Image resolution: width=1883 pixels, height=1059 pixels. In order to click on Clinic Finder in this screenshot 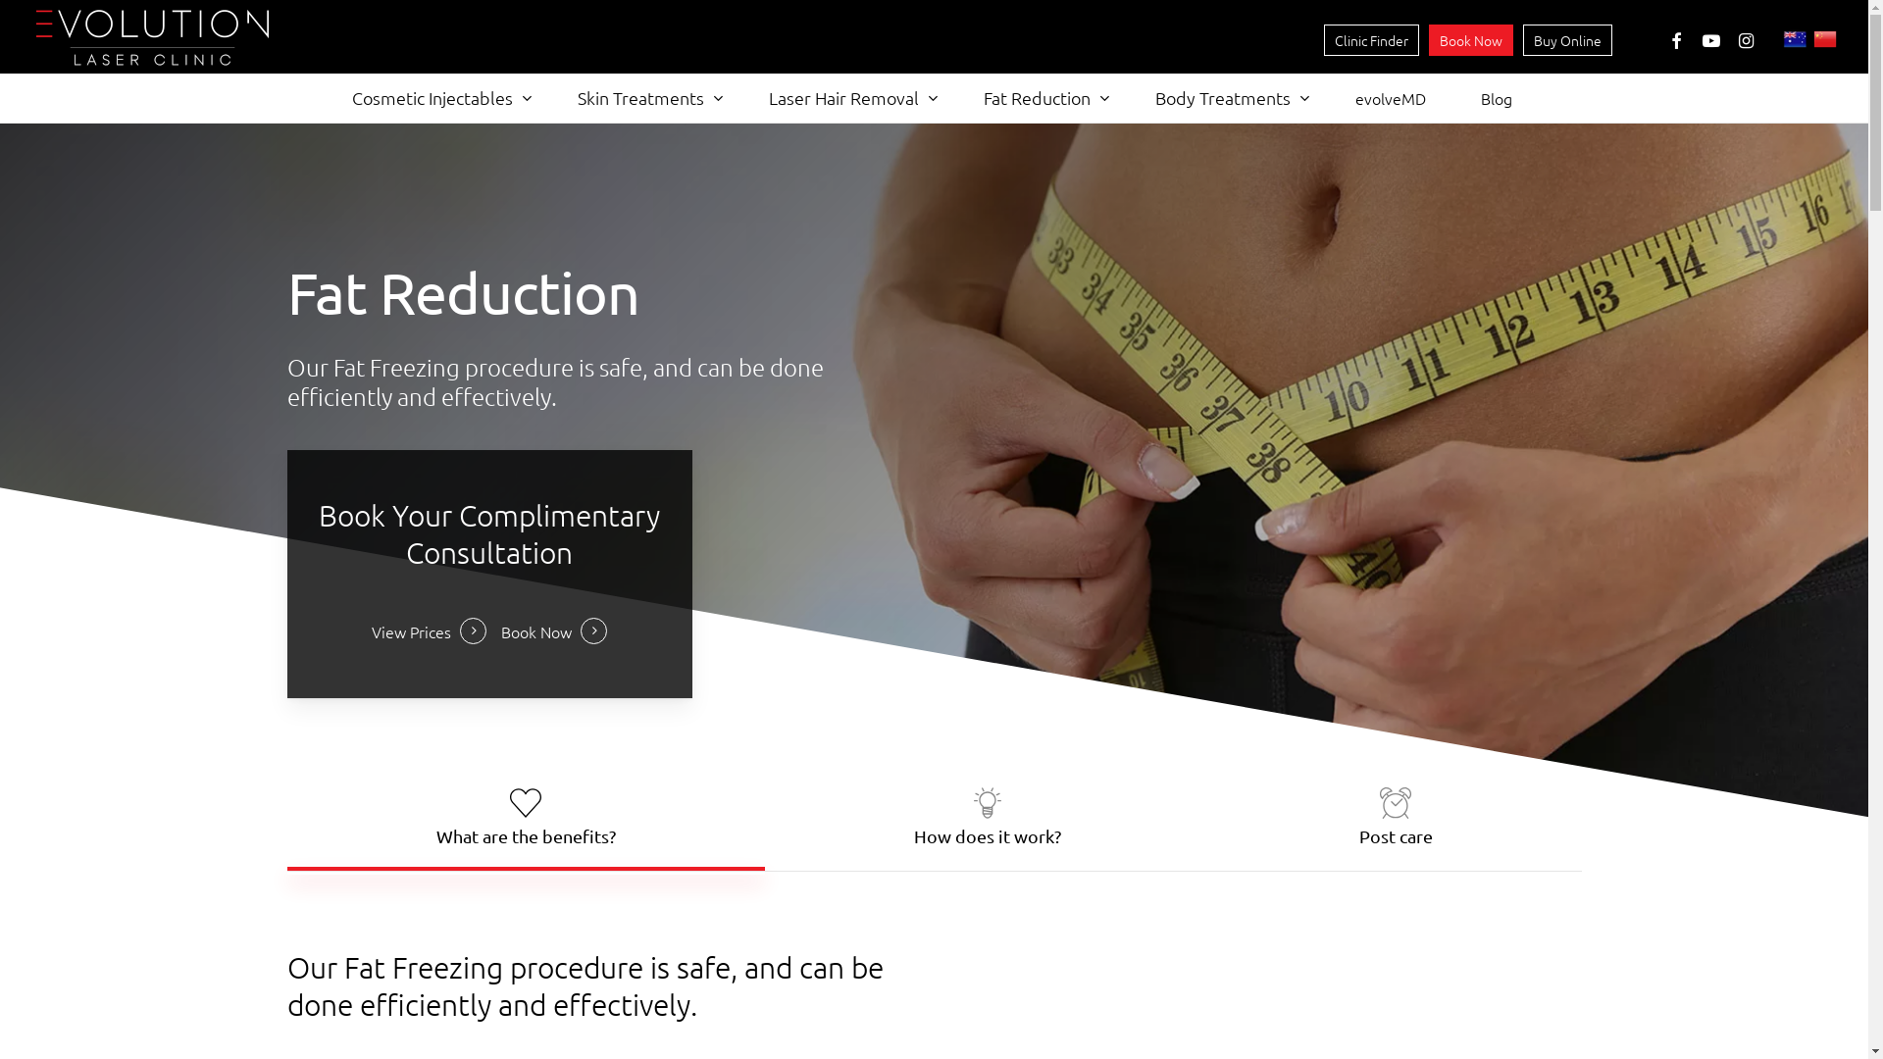, I will do `click(1371, 40)`.